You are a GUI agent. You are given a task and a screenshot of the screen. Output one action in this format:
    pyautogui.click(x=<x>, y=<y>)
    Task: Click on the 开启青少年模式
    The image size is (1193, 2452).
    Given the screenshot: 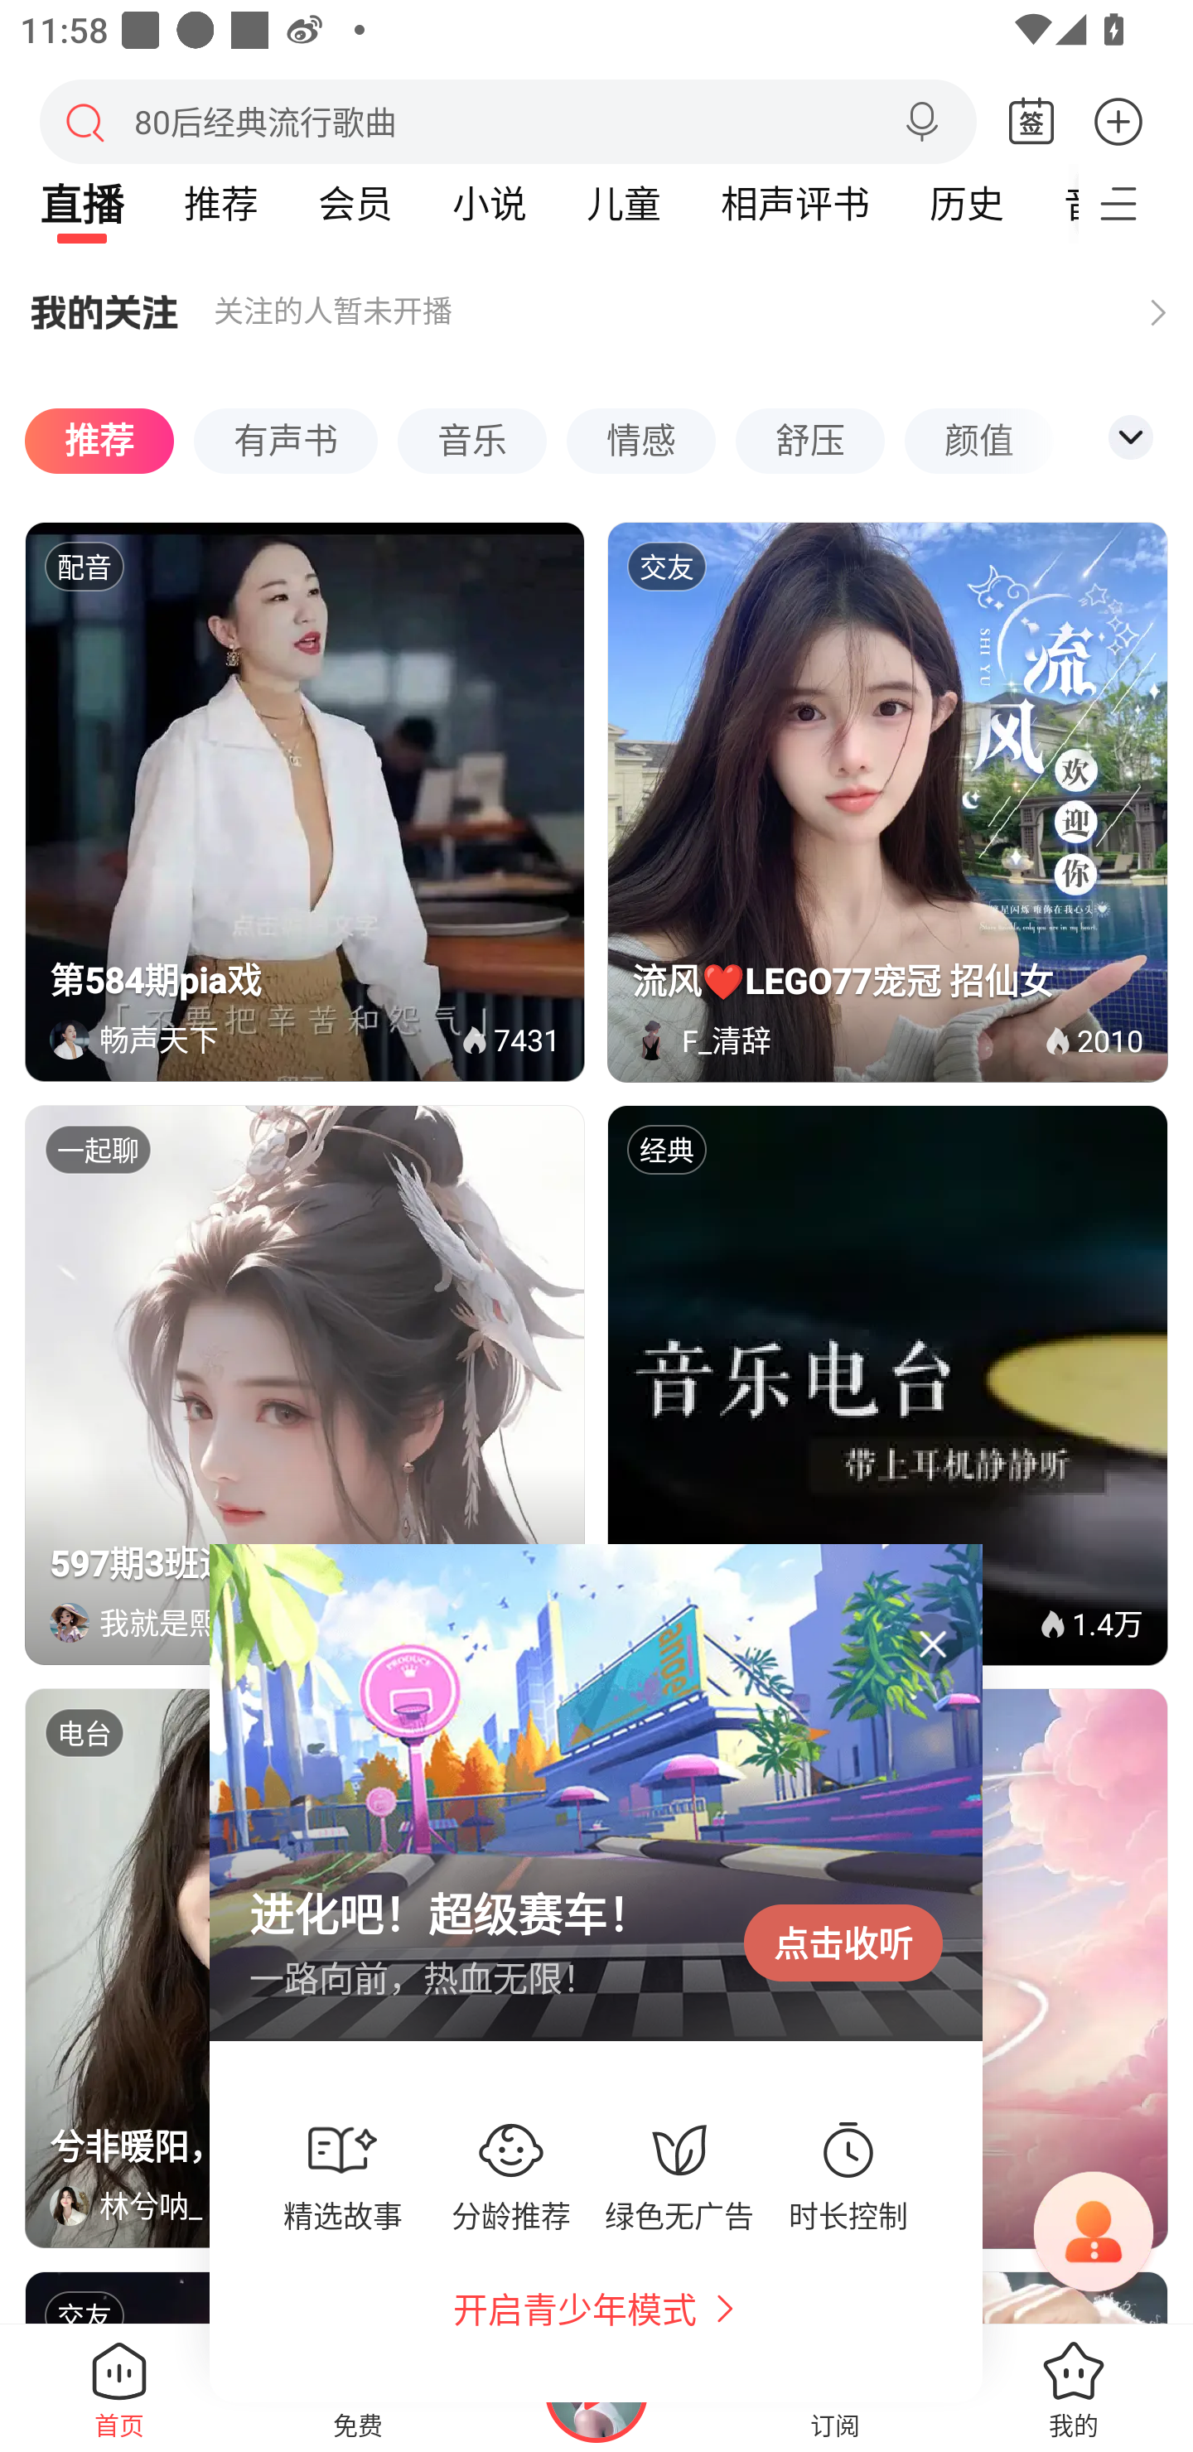 What is the action you would take?
    pyautogui.click(x=575, y=2308)
    